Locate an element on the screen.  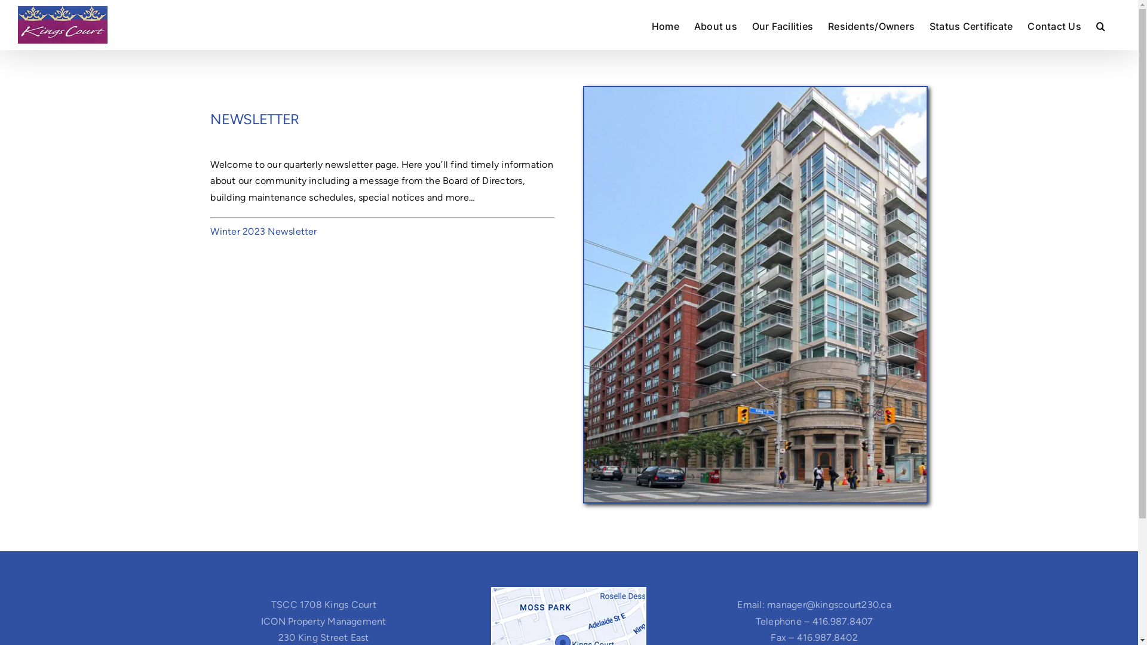
Kingscourt_home_image is located at coordinates (755, 295).